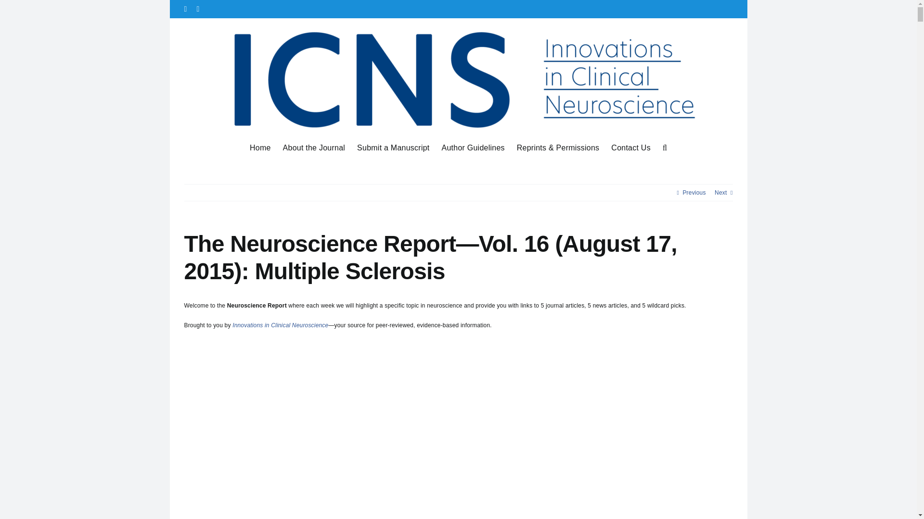 The image size is (924, 519). What do you see at coordinates (280, 325) in the screenshot?
I see `Innovations in Clinical Neuroscience` at bounding box center [280, 325].